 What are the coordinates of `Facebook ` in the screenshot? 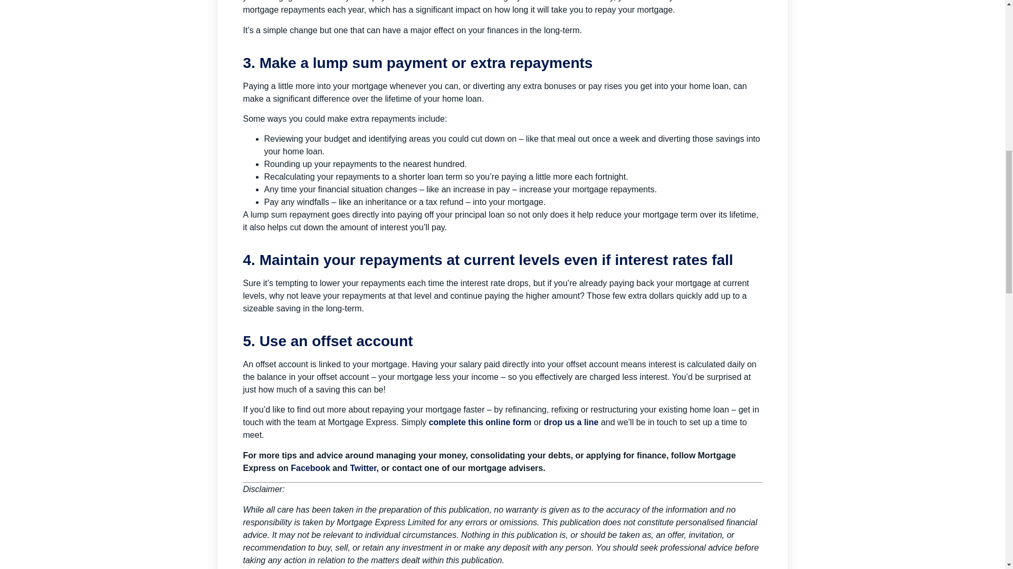 It's located at (311, 468).